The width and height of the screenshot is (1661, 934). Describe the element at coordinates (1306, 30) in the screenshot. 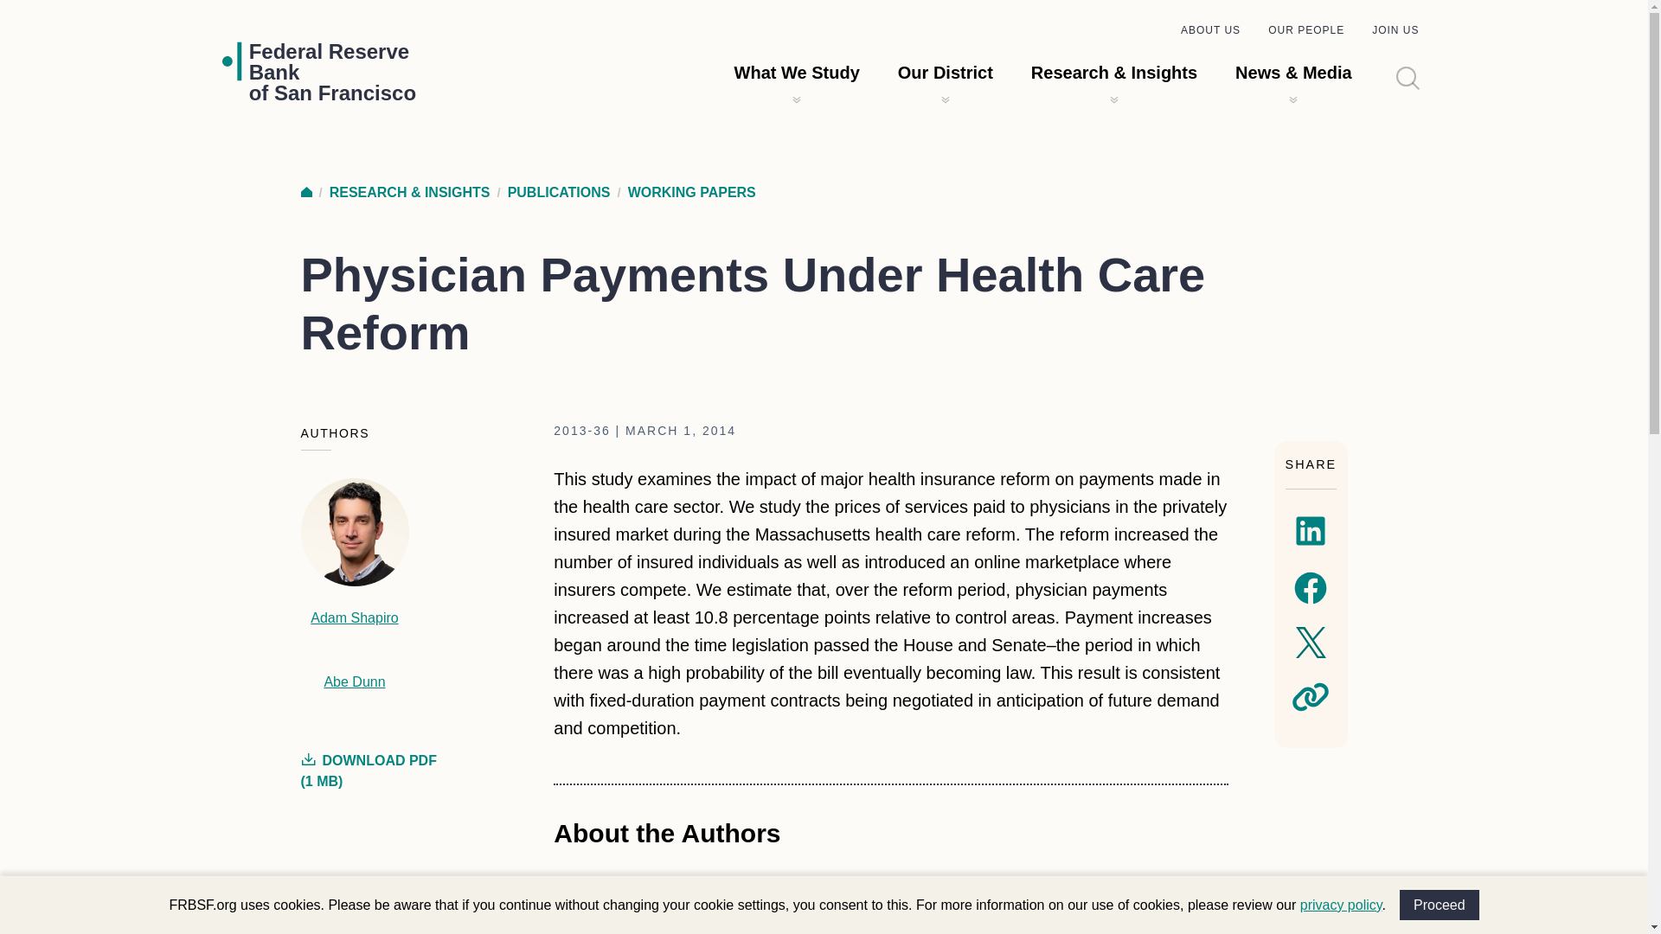

I see `Our District` at that location.